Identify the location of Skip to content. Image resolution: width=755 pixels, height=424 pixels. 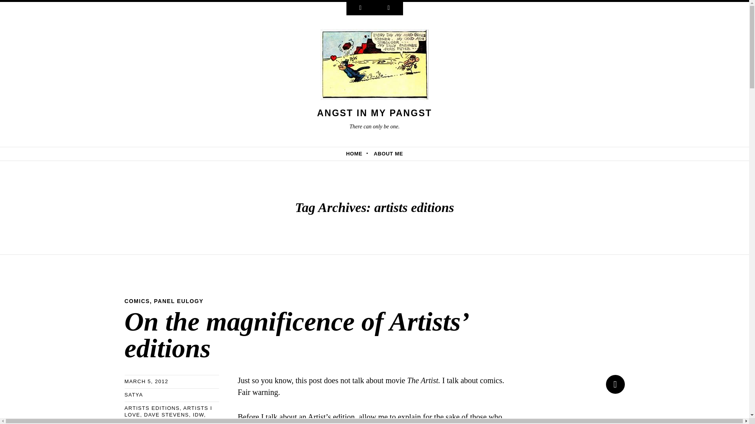
(29, 153).